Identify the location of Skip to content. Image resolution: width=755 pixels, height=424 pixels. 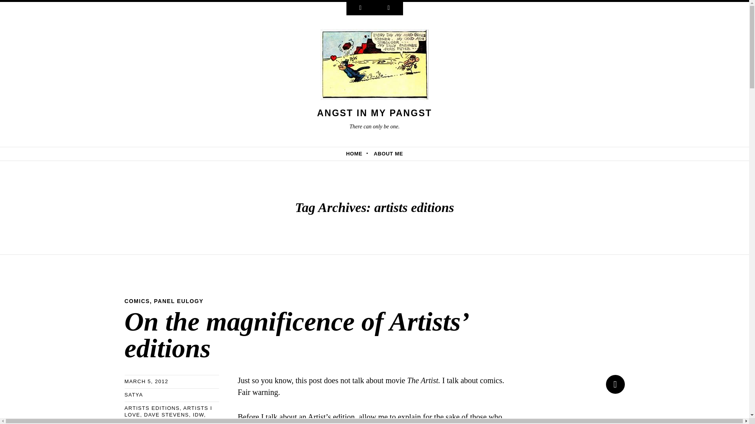
(29, 153).